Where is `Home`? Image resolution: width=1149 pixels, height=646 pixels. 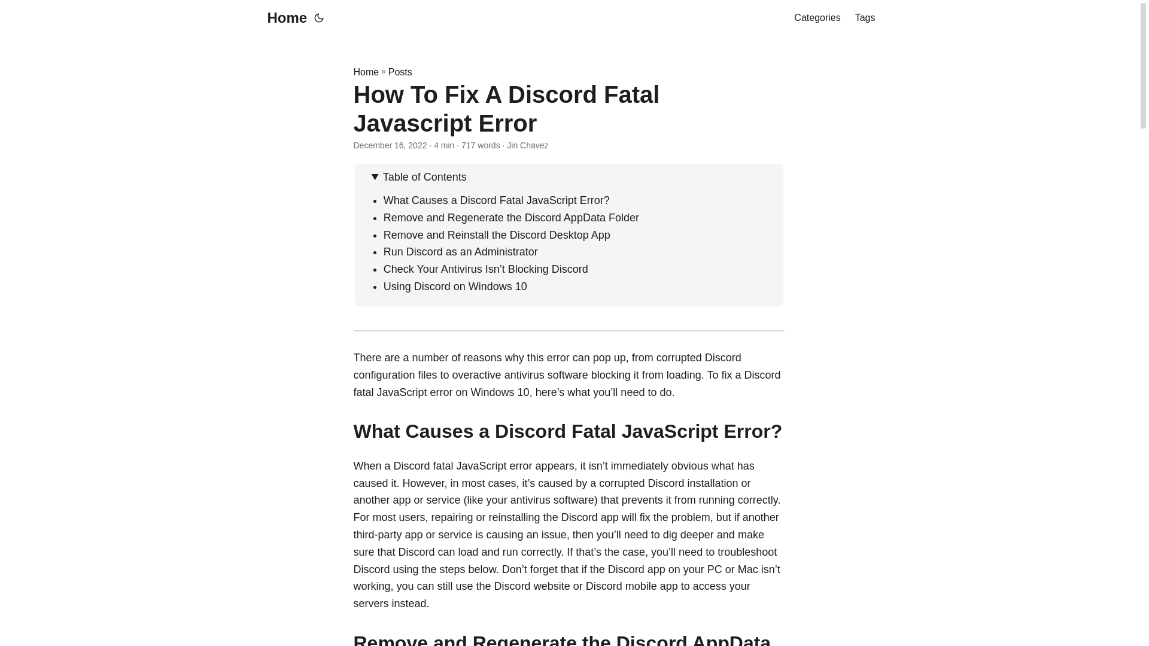
Home is located at coordinates (366, 72).